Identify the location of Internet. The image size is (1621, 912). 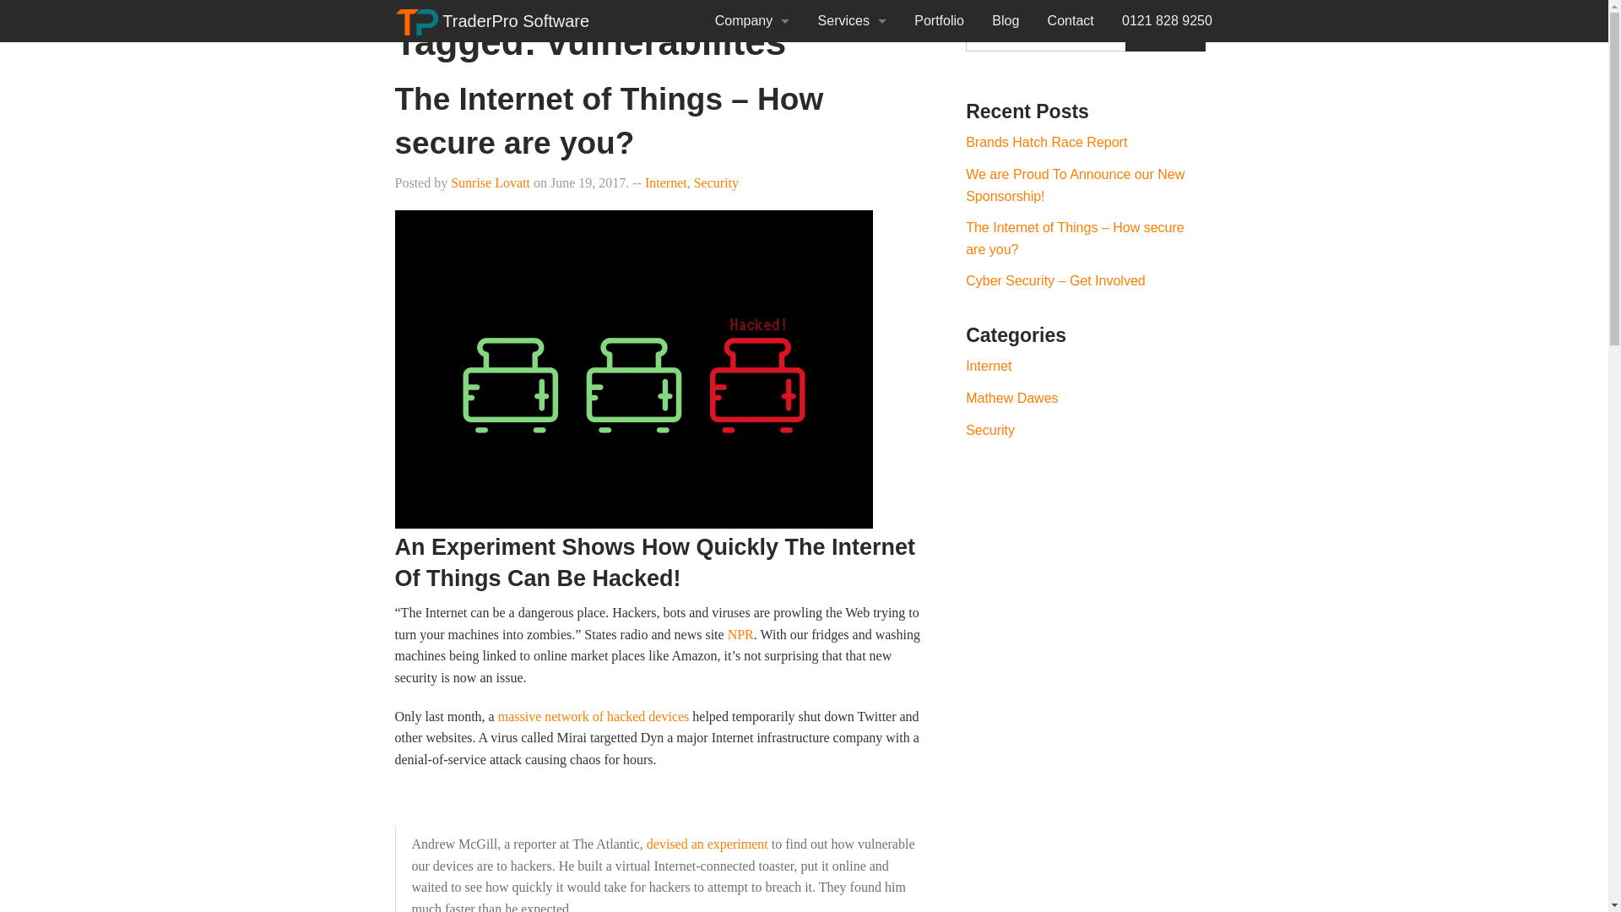
(989, 366).